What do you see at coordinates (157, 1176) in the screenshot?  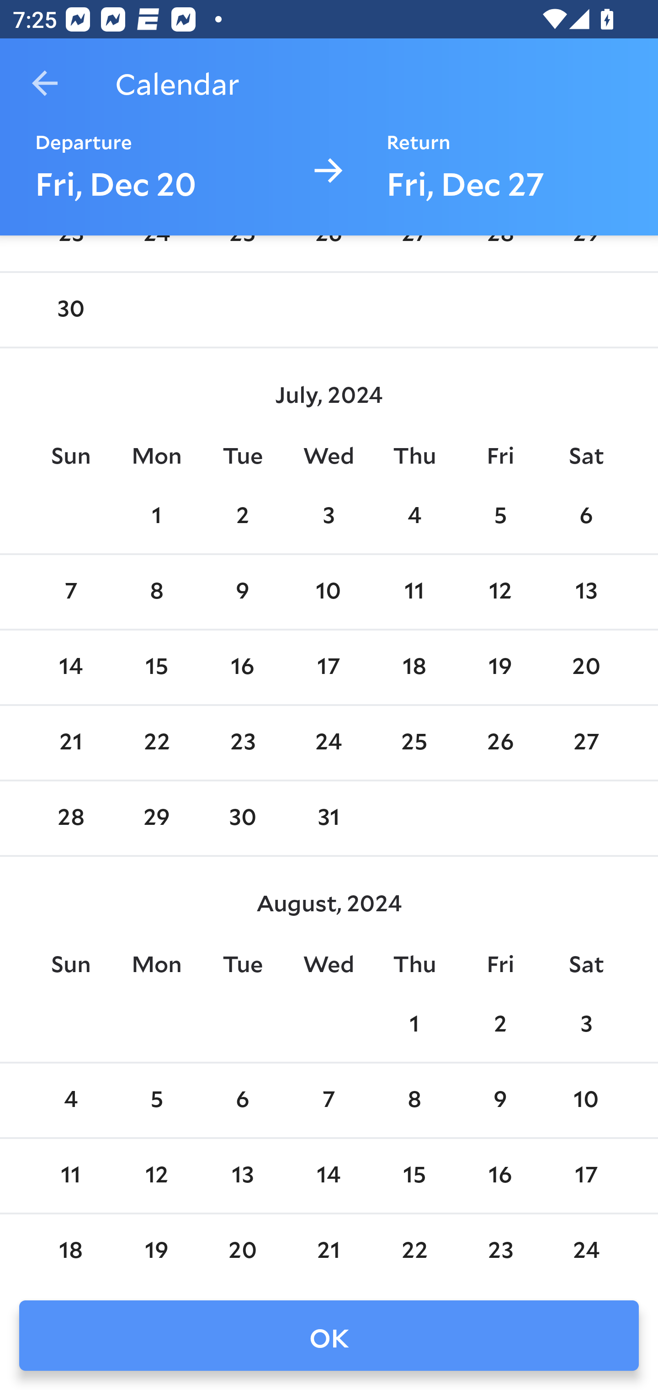 I see `12` at bounding box center [157, 1176].